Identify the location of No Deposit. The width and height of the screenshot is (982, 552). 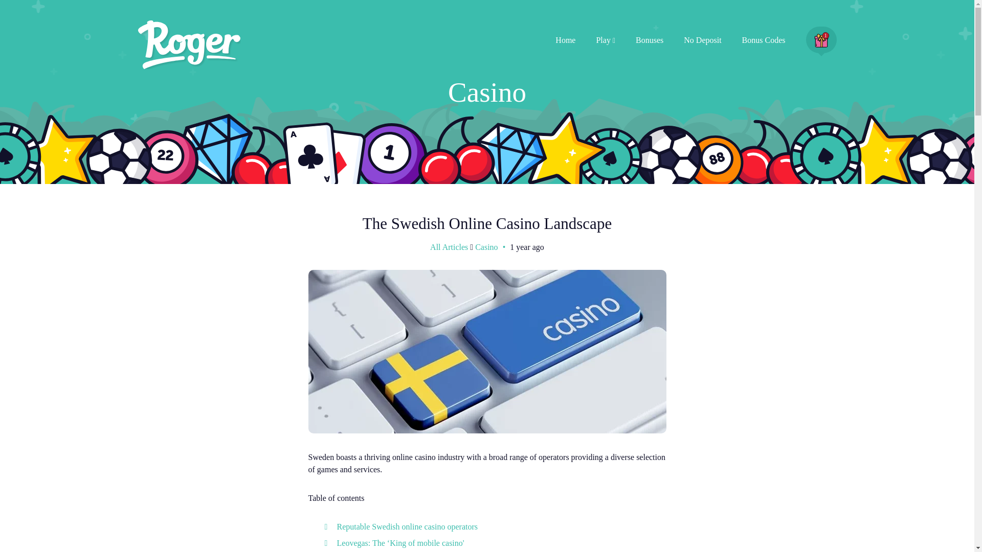
(702, 40).